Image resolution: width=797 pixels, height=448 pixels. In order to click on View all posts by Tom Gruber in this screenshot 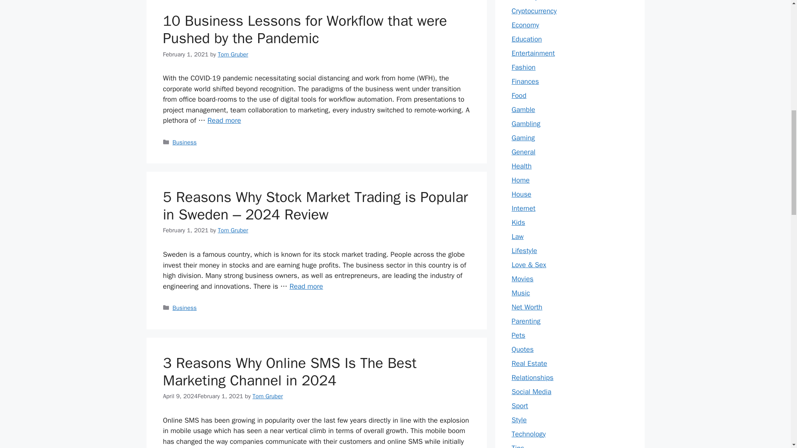, I will do `click(232, 54)`.